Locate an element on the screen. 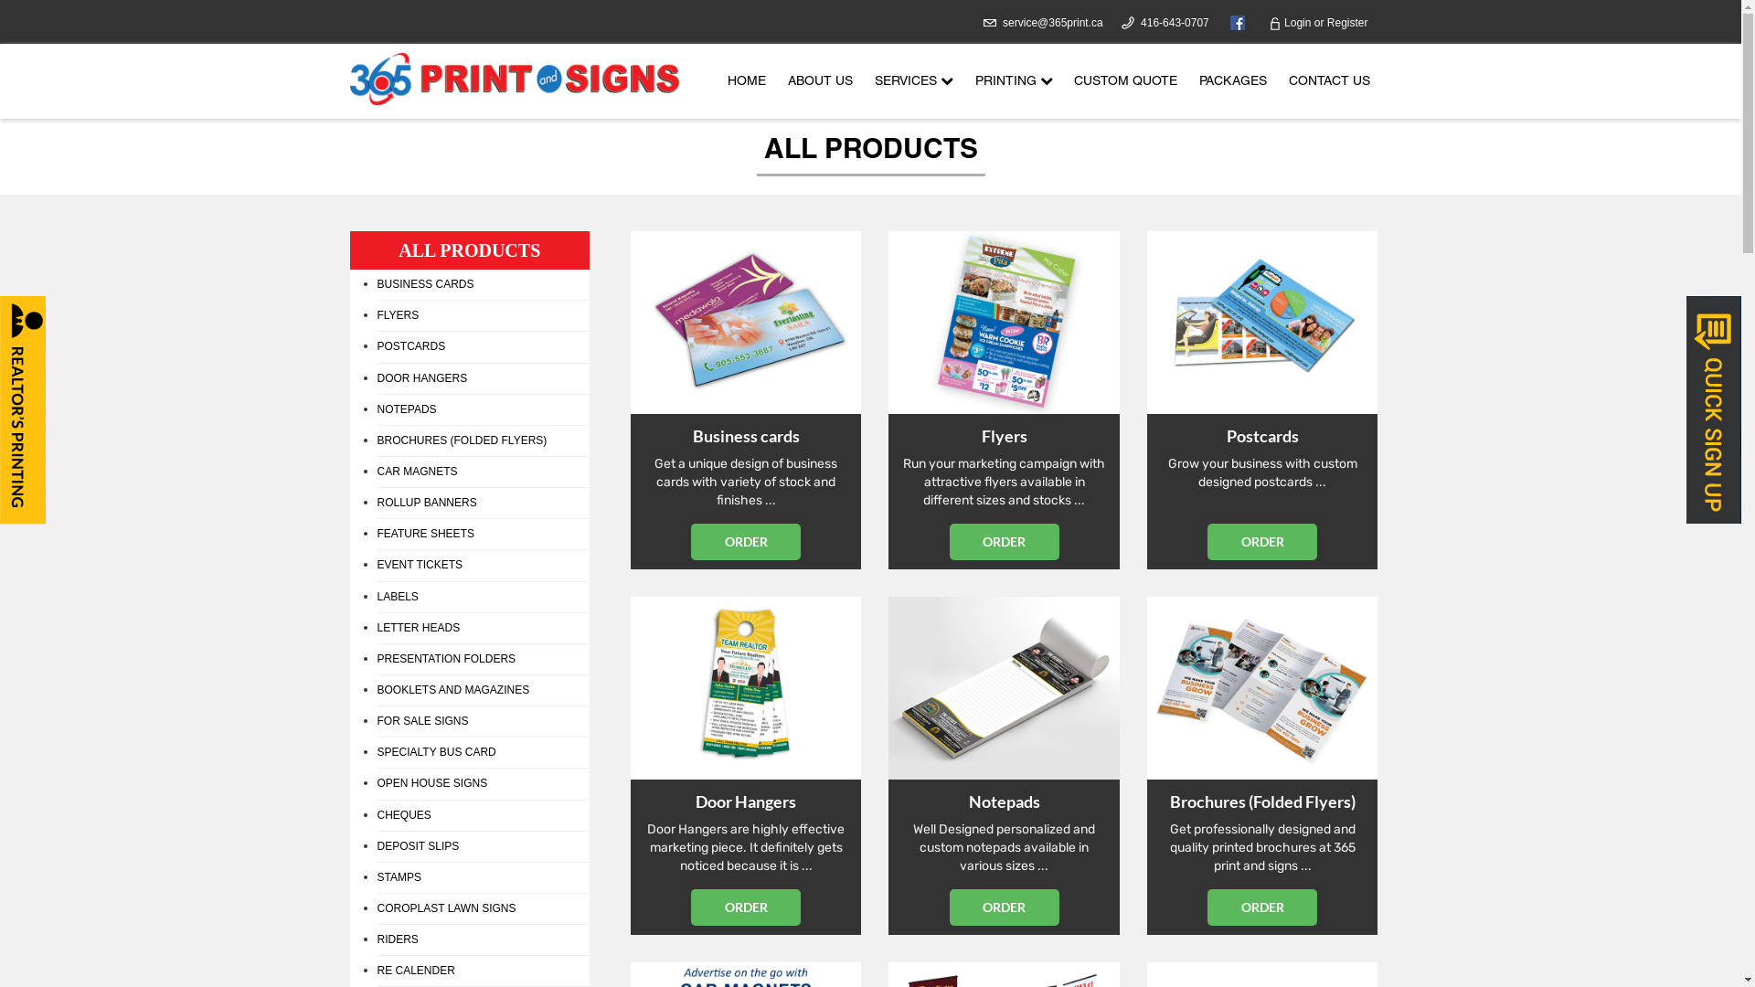 This screenshot has width=1755, height=987. CHEQUES is located at coordinates (483, 816).